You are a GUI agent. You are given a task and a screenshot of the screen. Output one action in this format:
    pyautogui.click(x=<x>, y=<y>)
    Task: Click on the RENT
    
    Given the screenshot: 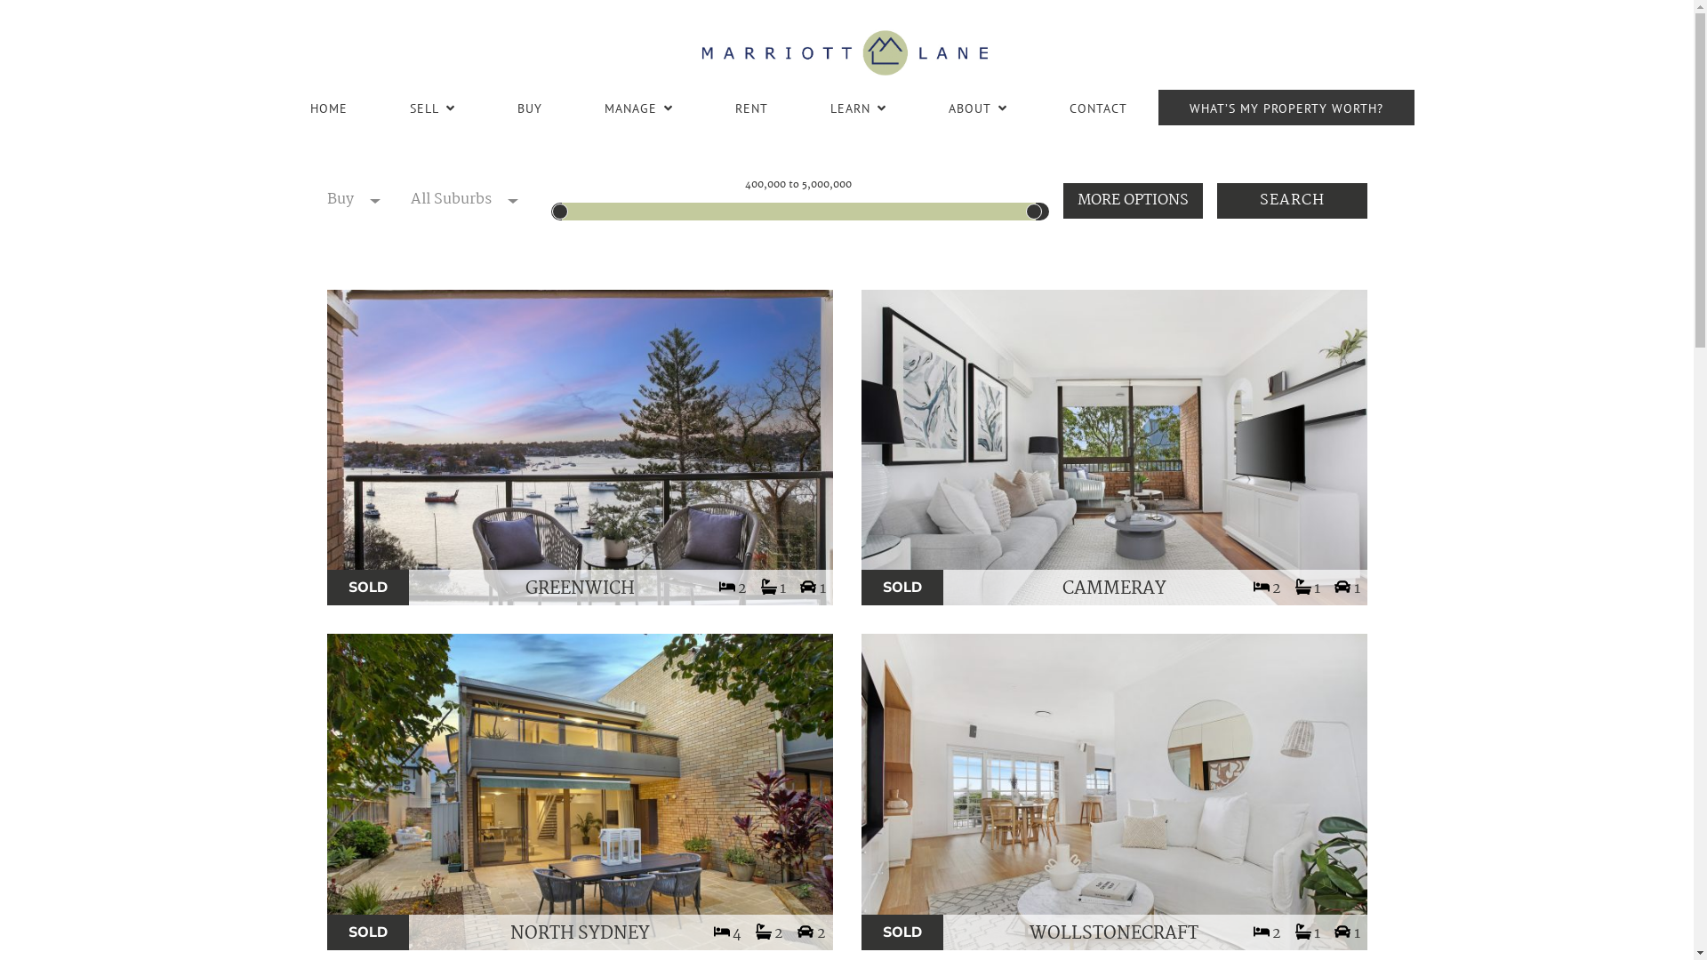 What is the action you would take?
    pyautogui.click(x=752, y=108)
    